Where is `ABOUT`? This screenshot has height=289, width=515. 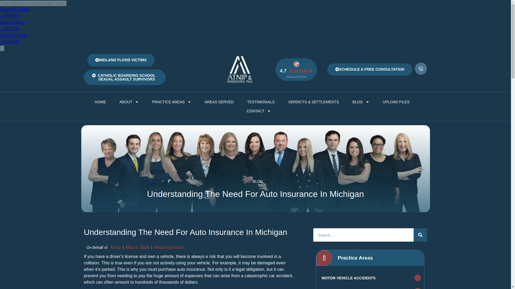
ABOUT is located at coordinates (129, 102).